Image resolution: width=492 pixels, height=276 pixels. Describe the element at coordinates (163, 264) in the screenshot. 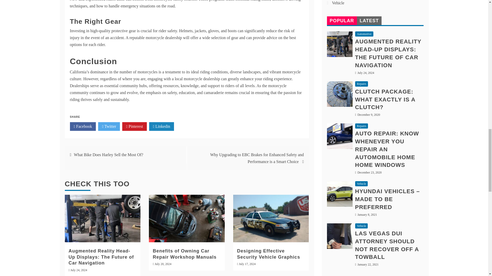

I see `July 20, 2024` at that location.